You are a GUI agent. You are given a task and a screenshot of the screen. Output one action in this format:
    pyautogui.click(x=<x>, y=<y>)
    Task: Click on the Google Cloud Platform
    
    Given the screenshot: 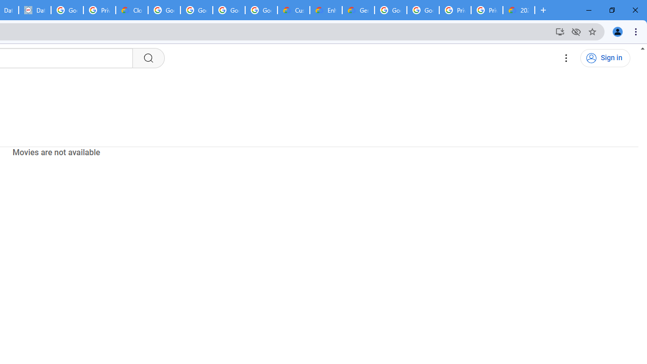 What is the action you would take?
    pyautogui.click(x=423, y=10)
    